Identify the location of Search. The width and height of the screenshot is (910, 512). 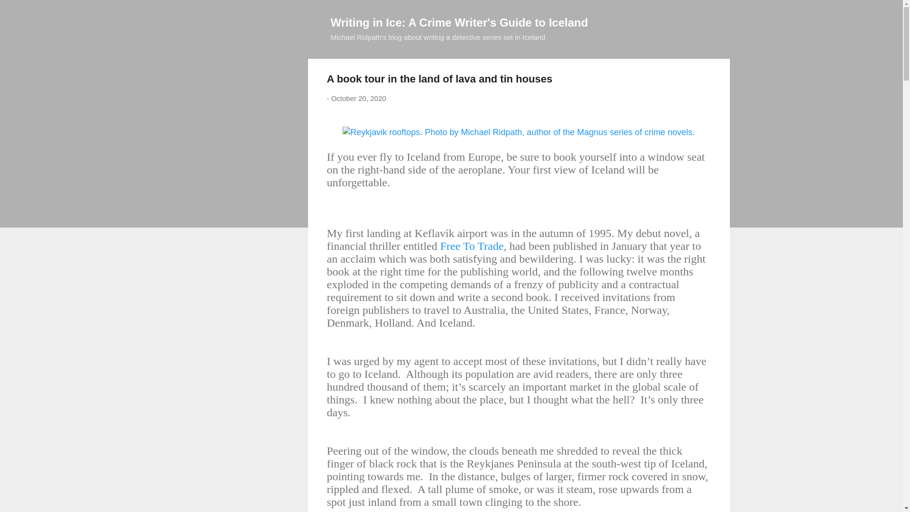
(18, 11).